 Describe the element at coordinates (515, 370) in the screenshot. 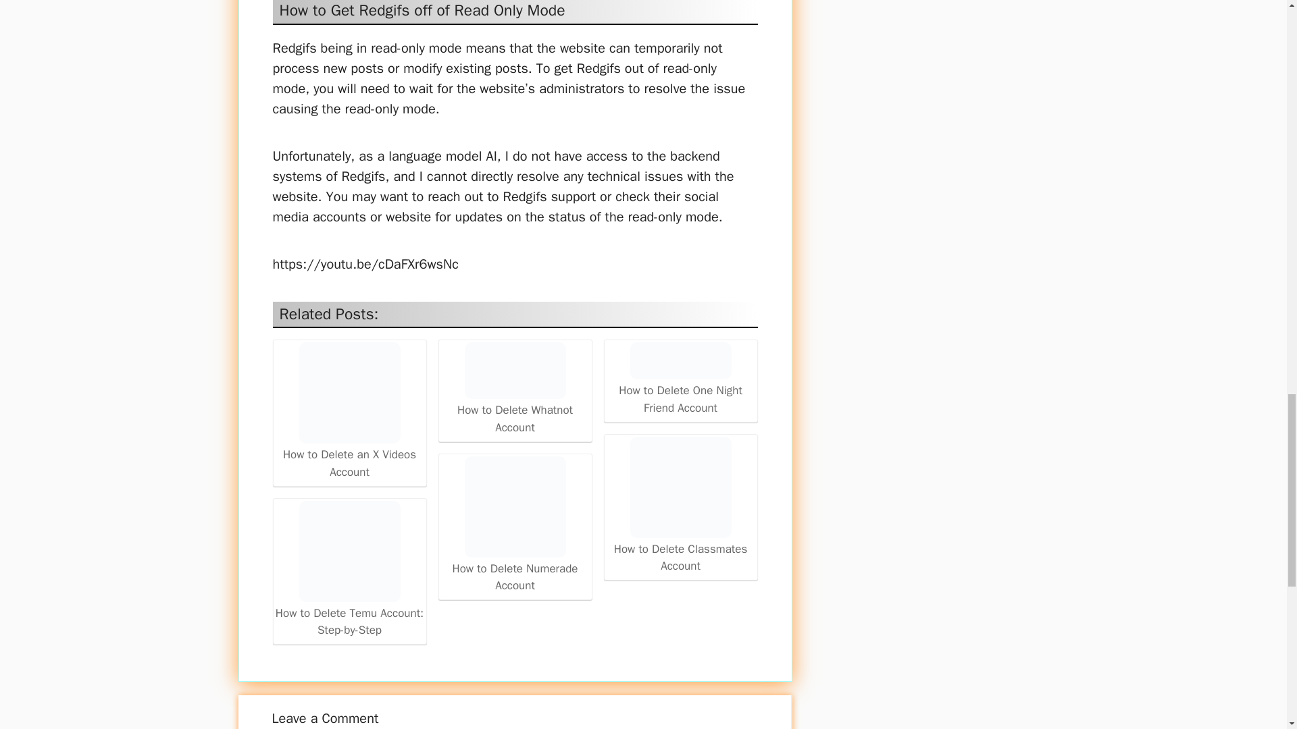

I see `How to Delete Whatnot Account` at that location.